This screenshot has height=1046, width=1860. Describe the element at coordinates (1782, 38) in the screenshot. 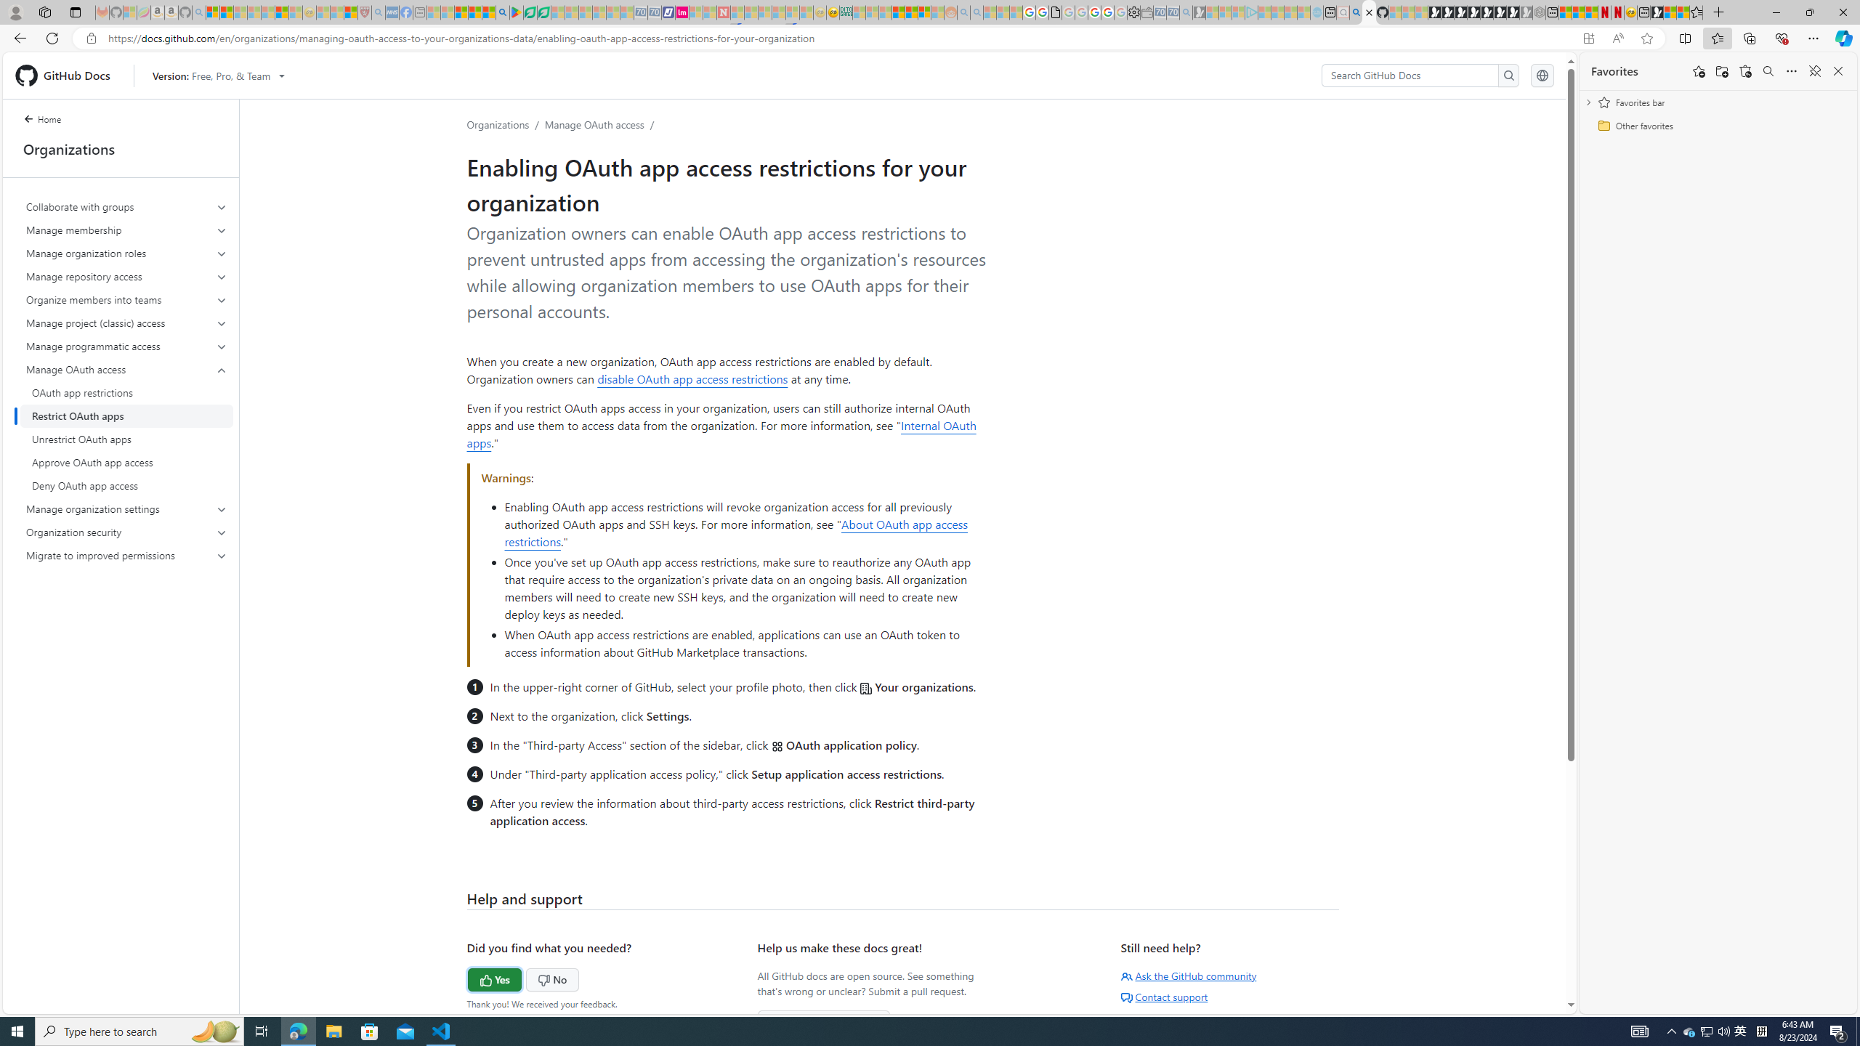

I see `Browser essentials` at that location.